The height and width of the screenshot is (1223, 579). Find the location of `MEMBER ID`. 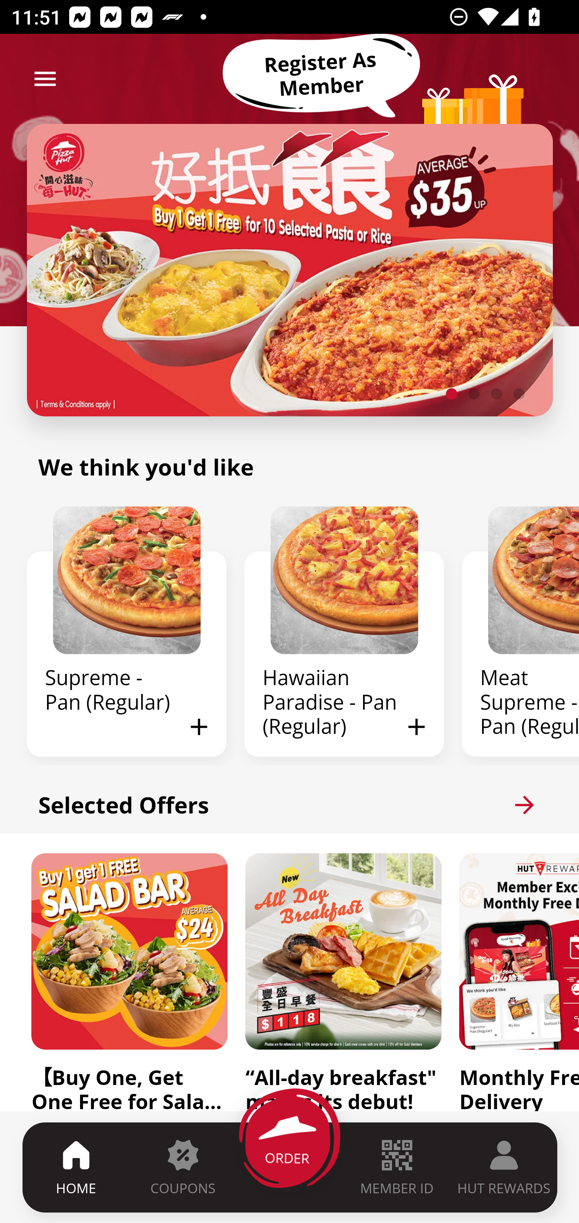

MEMBER ID is located at coordinates (396, 1167).